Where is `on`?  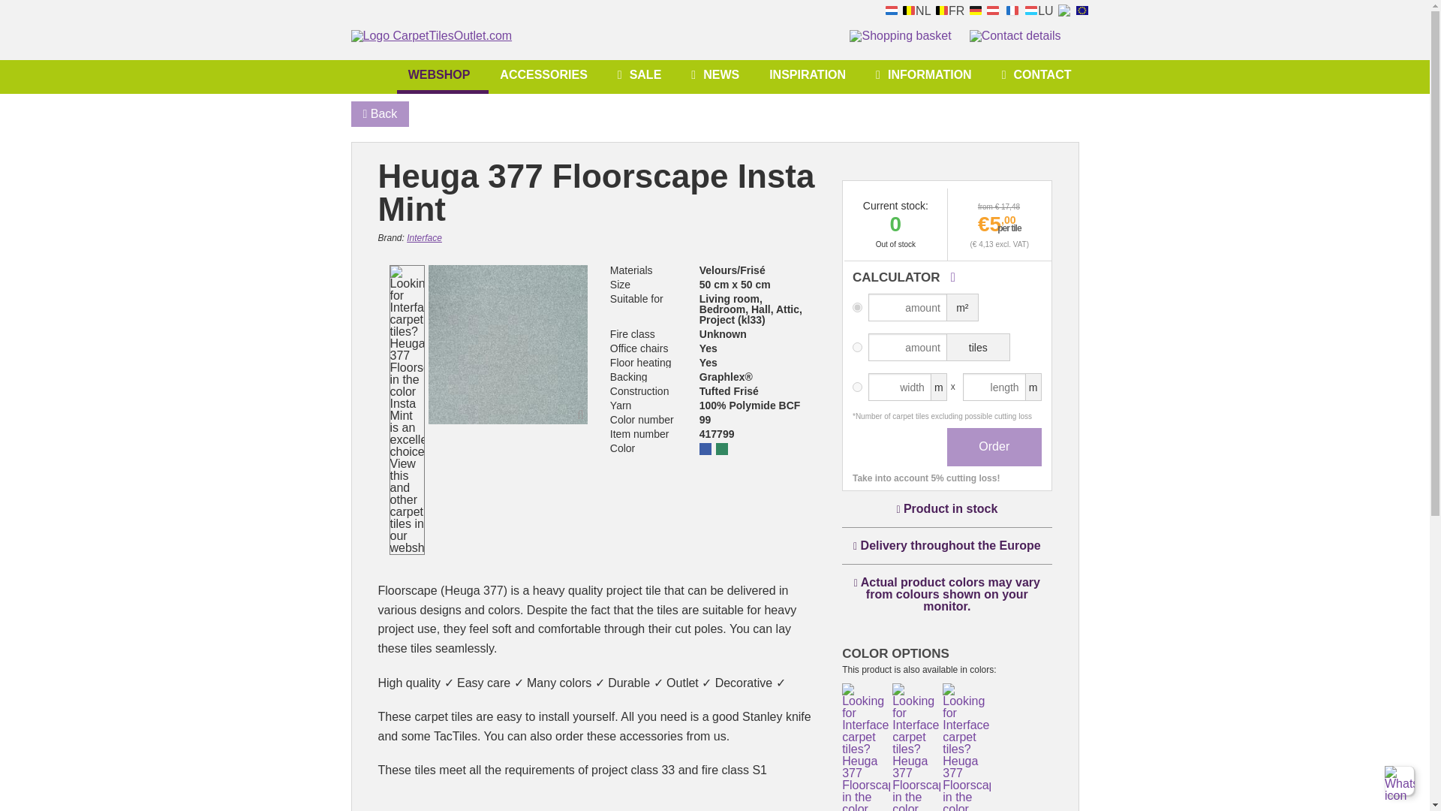
on is located at coordinates (857, 306).